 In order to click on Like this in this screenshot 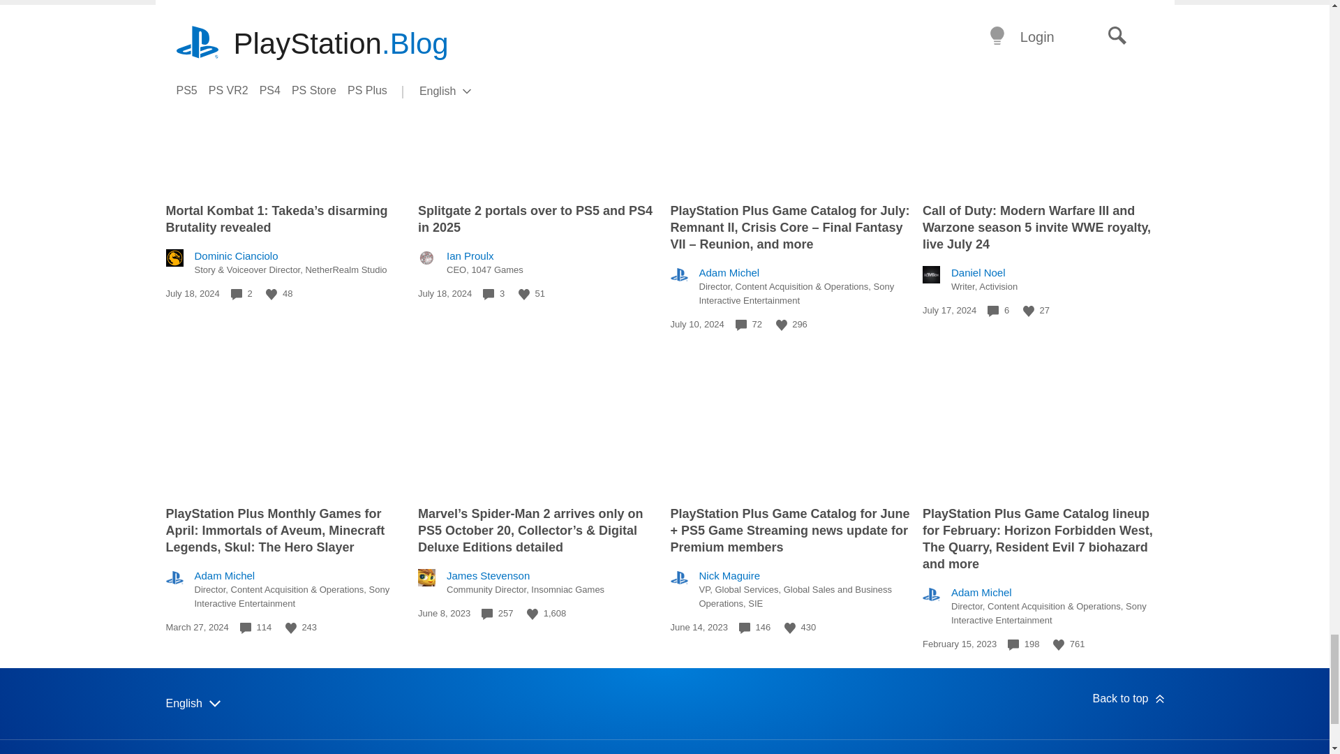, I will do `click(523, 294)`.